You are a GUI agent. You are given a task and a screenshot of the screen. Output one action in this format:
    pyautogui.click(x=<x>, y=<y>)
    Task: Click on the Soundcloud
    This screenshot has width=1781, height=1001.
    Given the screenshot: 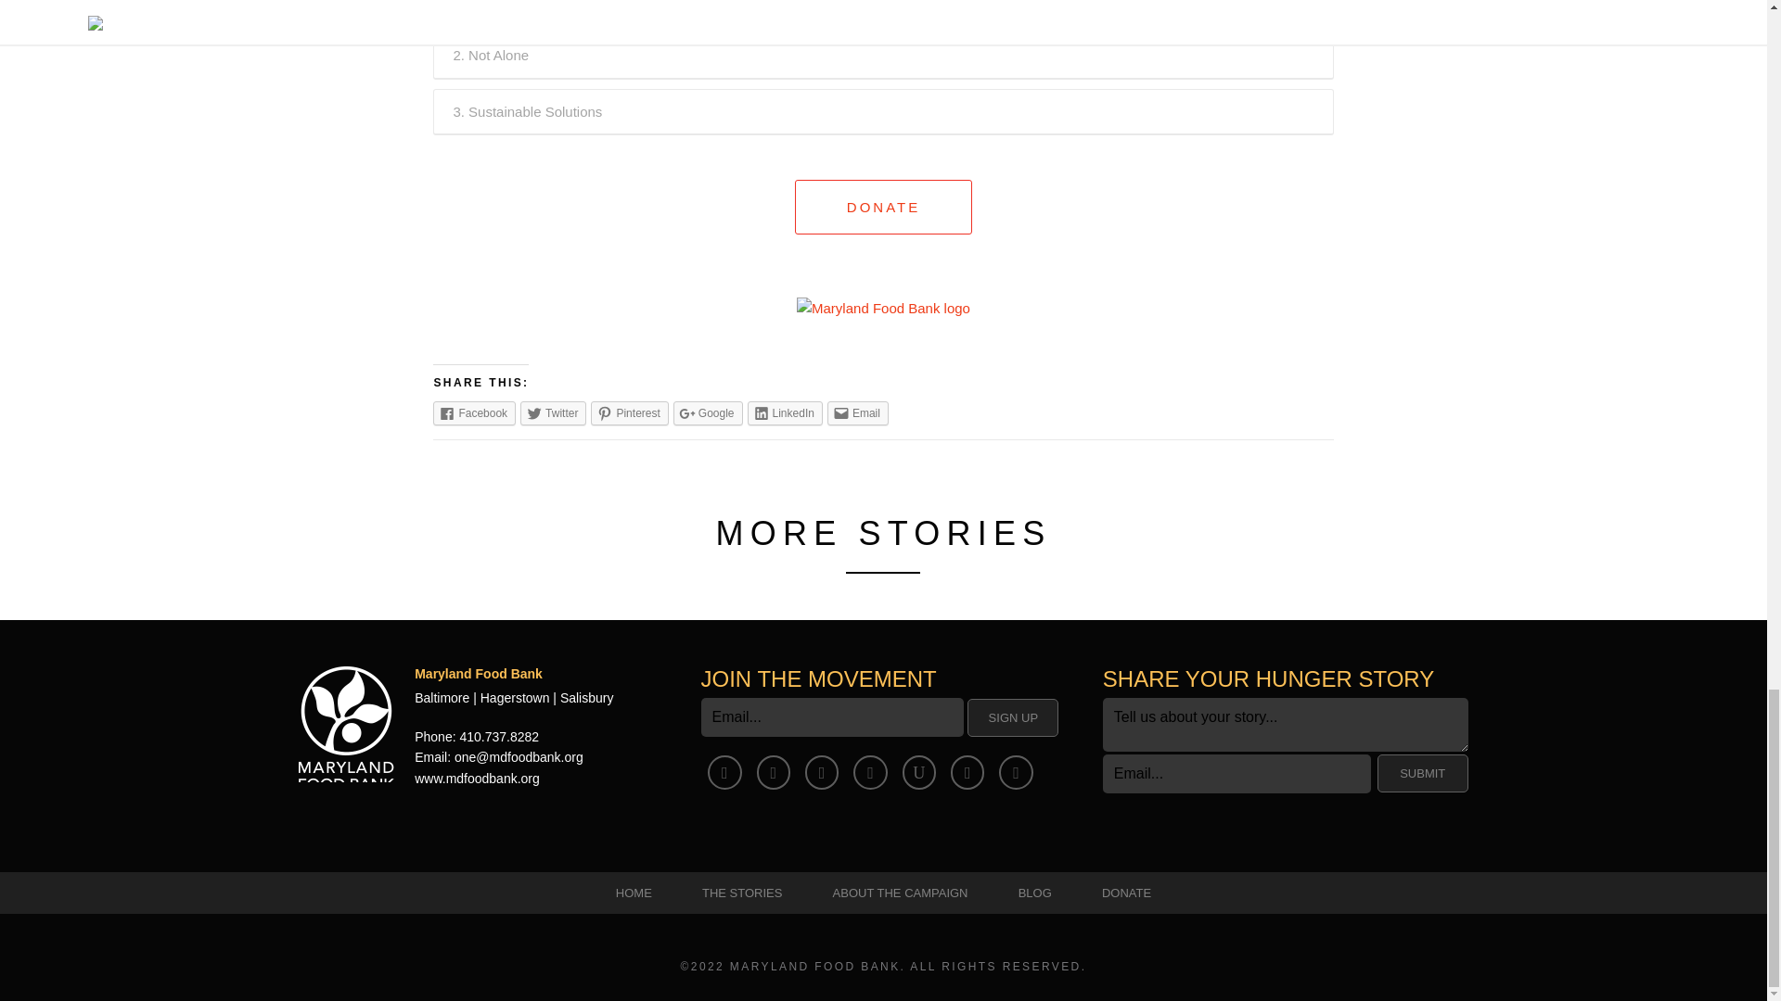 What is the action you would take?
    pyautogui.click(x=1016, y=772)
    